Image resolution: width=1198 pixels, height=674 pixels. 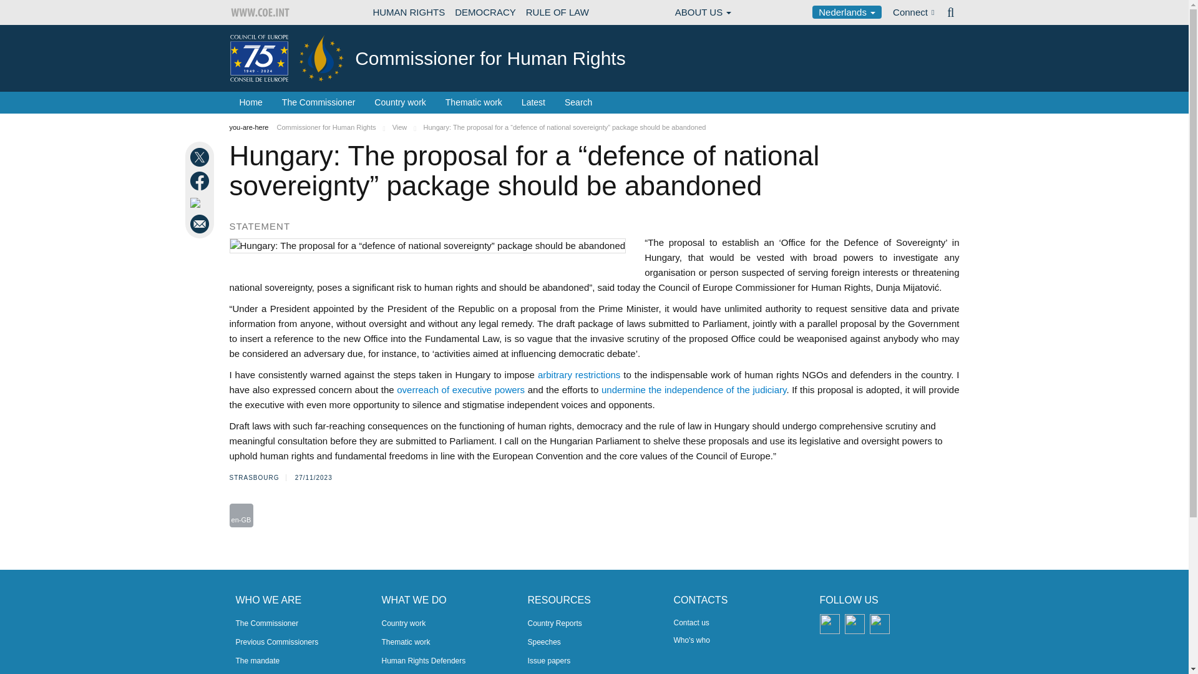 I want to click on DEMOCRACY, so click(x=485, y=12).